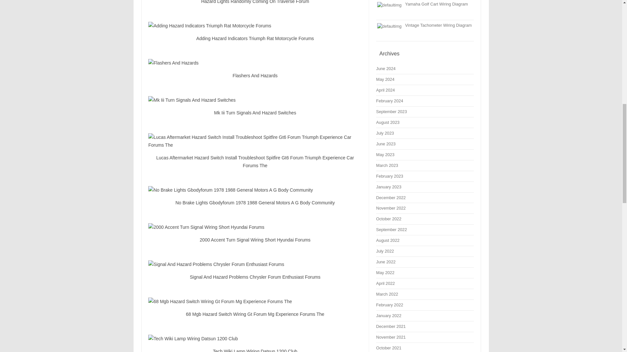 Image resolution: width=627 pixels, height=352 pixels. Describe the element at coordinates (255, 264) in the screenshot. I see `Signal And Hazard Problems Chrysler Forum Enthusiast Forums` at that location.